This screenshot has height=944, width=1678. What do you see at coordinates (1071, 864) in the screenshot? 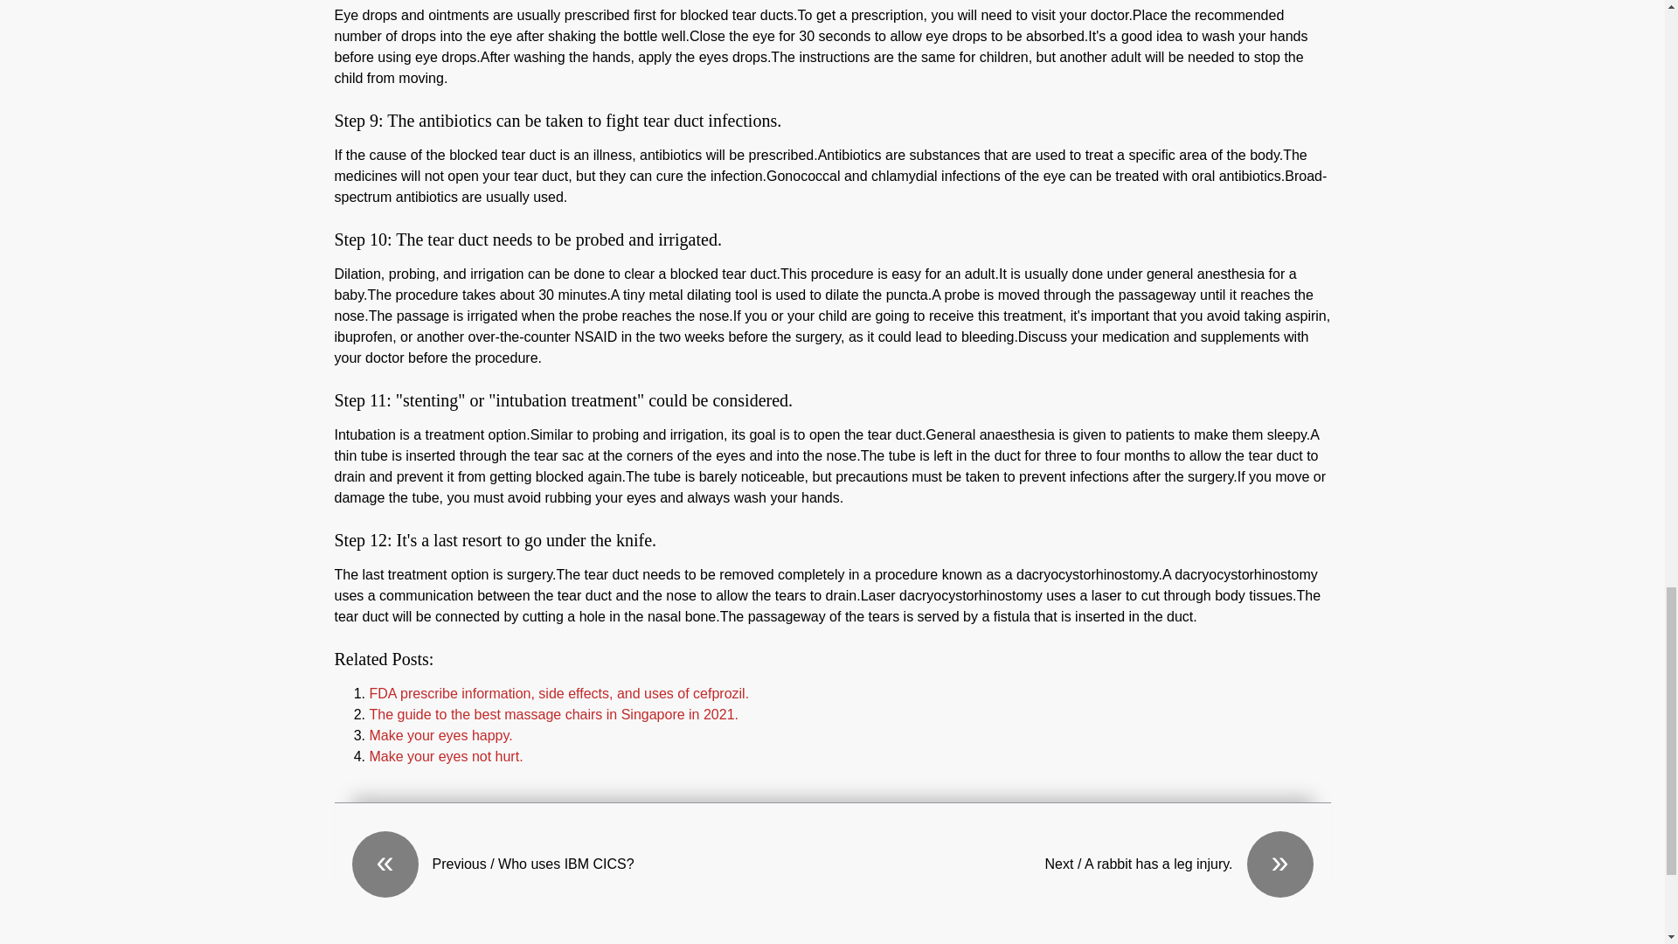
I see `A rabbit has a leg injury.` at bounding box center [1071, 864].